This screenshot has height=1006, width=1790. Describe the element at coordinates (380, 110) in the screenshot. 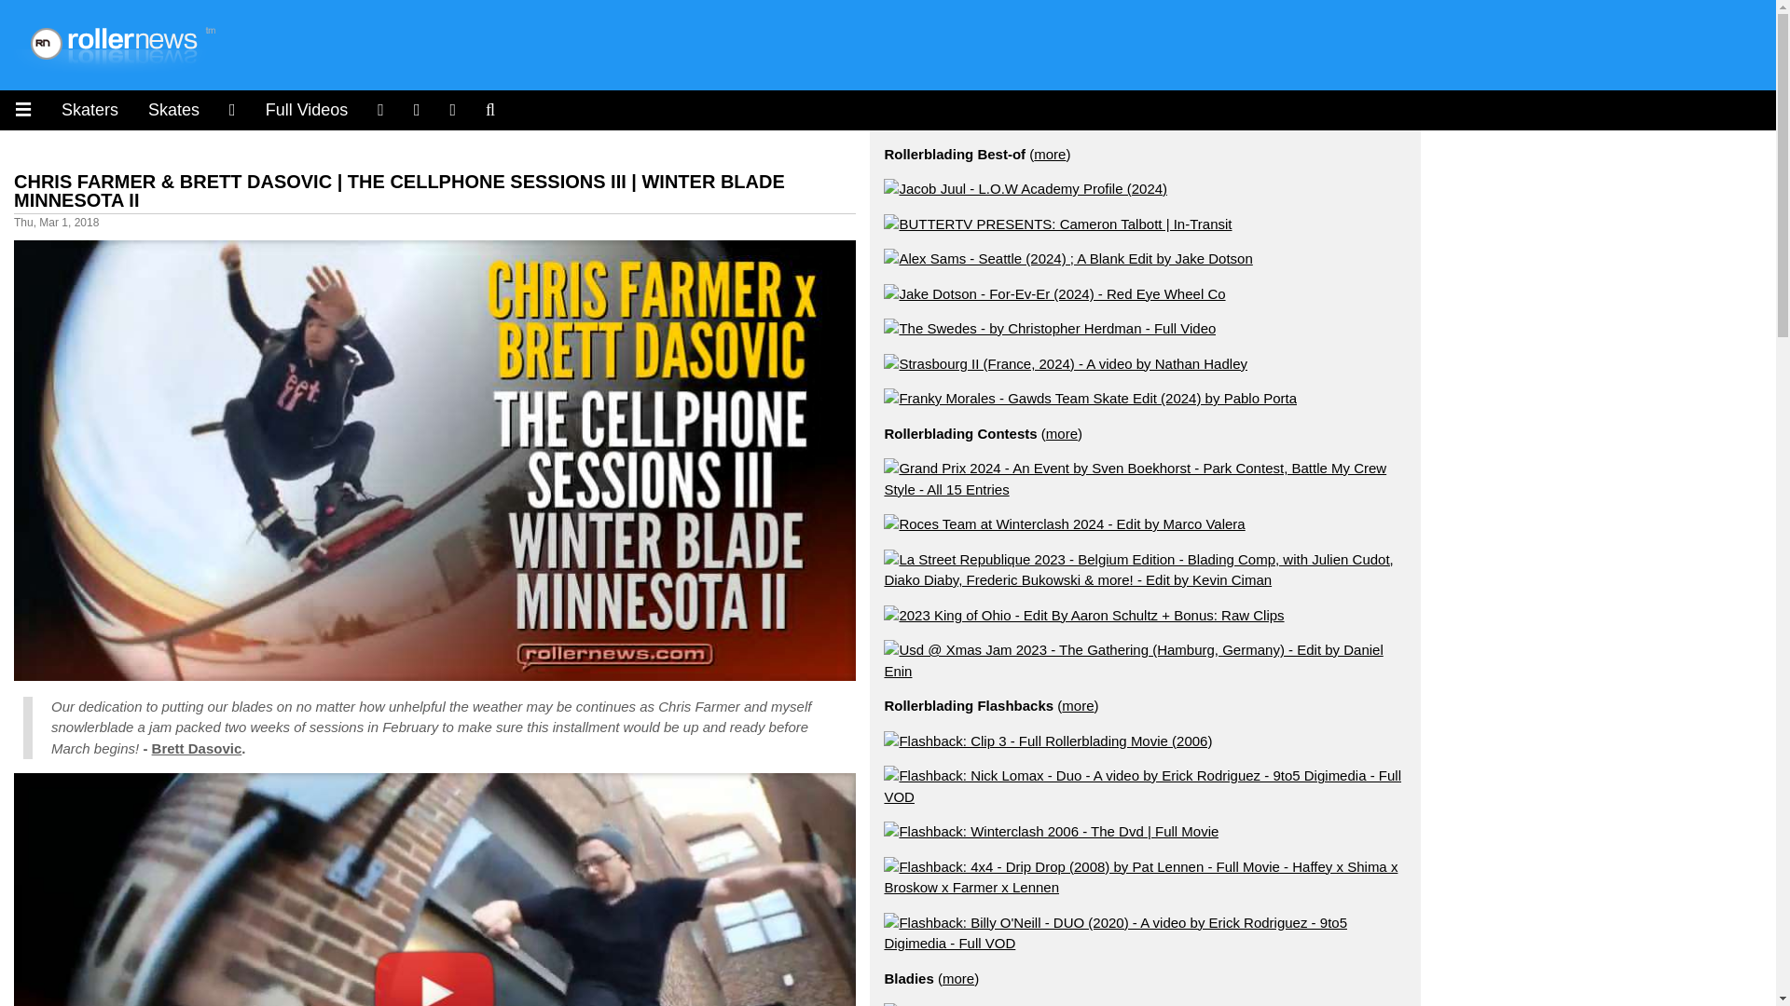

I see `Instagram` at that location.